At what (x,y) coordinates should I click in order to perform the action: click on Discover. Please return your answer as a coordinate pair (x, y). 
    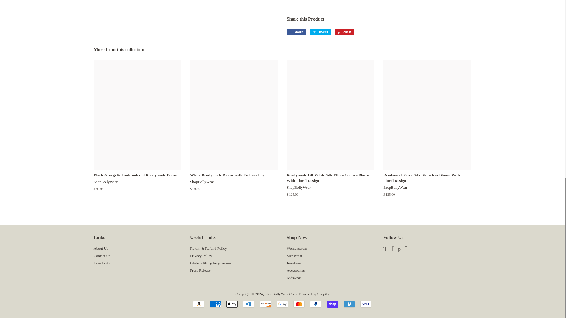
    Looking at the image, I should click on (265, 304).